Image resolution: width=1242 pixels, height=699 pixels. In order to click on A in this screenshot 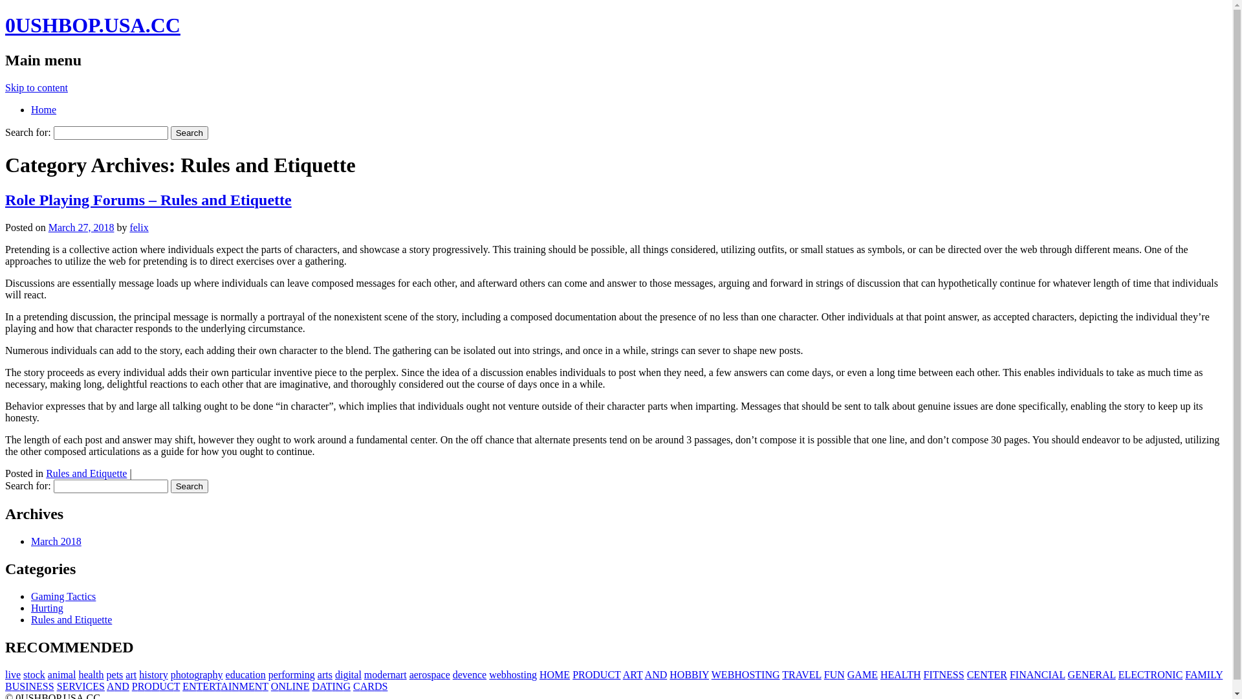, I will do `click(898, 674)`.